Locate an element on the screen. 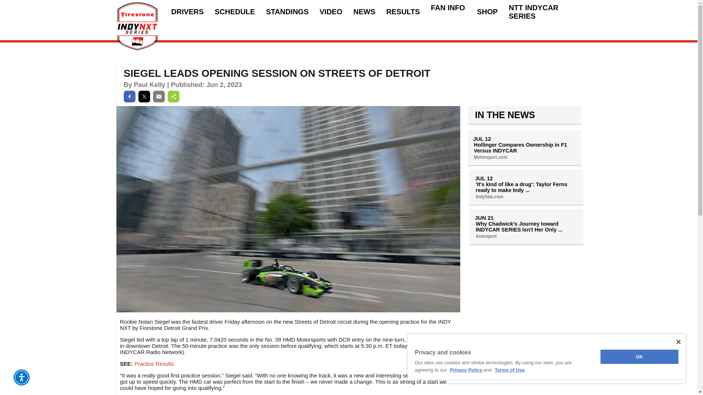 The image size is (703, 395). SHOP is located at coordinates (487, 12).